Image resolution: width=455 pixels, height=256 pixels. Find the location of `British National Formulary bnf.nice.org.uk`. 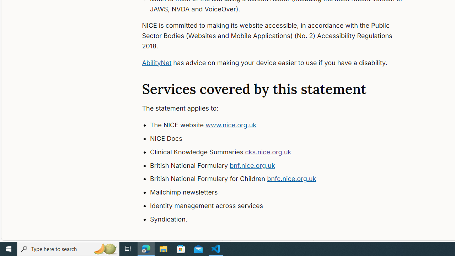

British National Formulary bnf.nice.org.uk is located at coordinates (283, 165).